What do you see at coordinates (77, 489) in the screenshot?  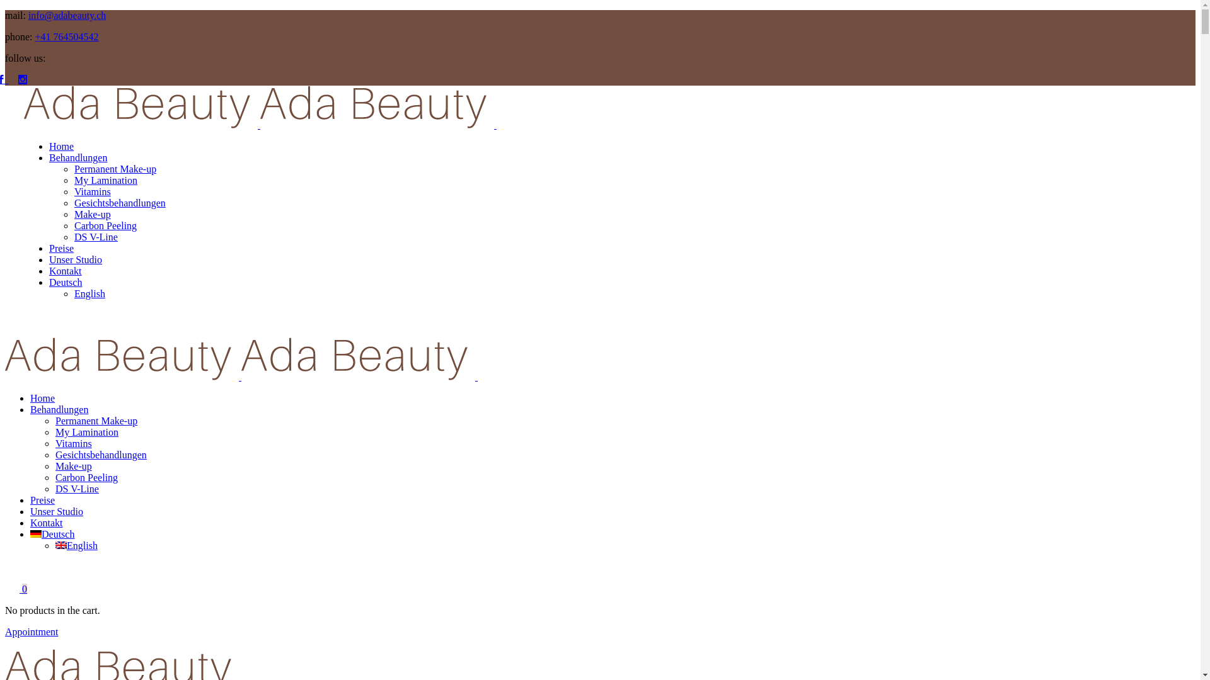 I see `DS V-Line` at bounding box center [77, 489].